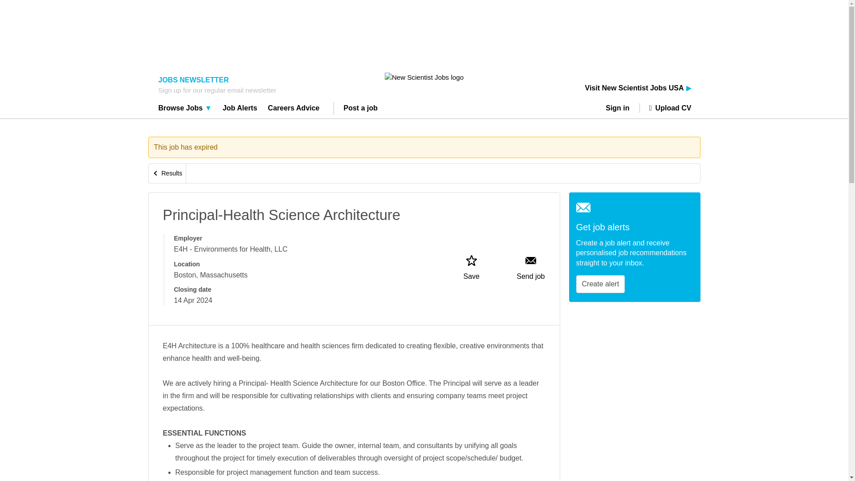  Describe the element at coordinates (294, 109) in the screenshot. I see `Careers Advice` at that location.